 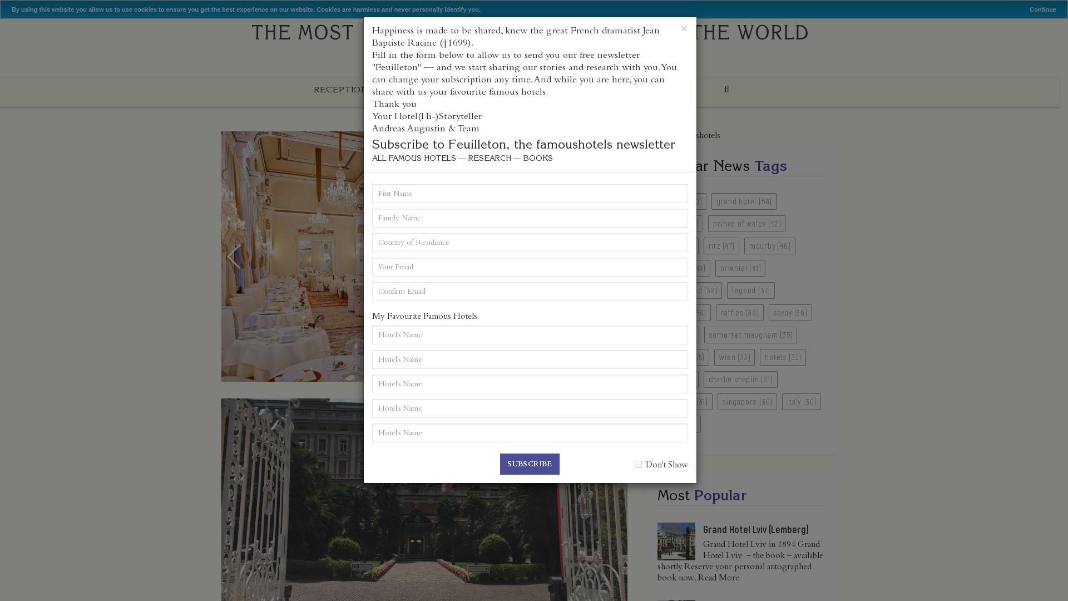 I want to click on HOTELS, so click(x=424, y=89).